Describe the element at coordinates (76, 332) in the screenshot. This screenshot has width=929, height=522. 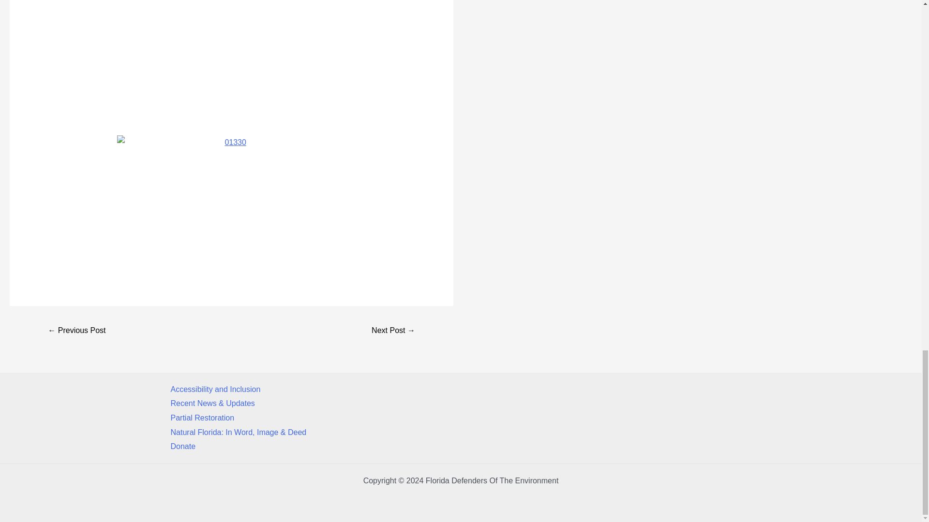
I see `An Illustrated Reading by Lola Haskins` at that location.